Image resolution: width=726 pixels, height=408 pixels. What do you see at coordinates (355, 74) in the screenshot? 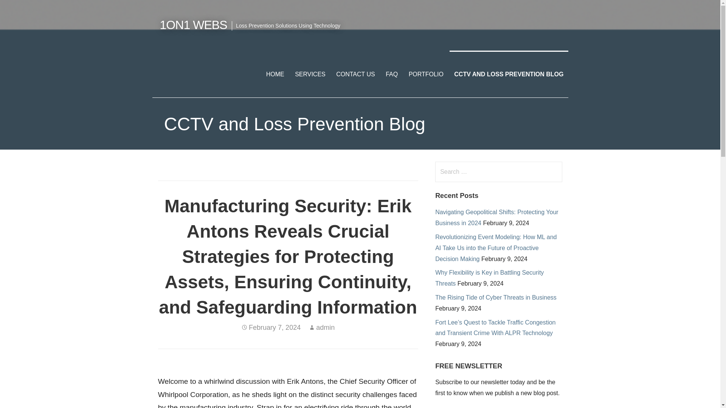
I see `CONTACT US` at bounding box center [355, 74].